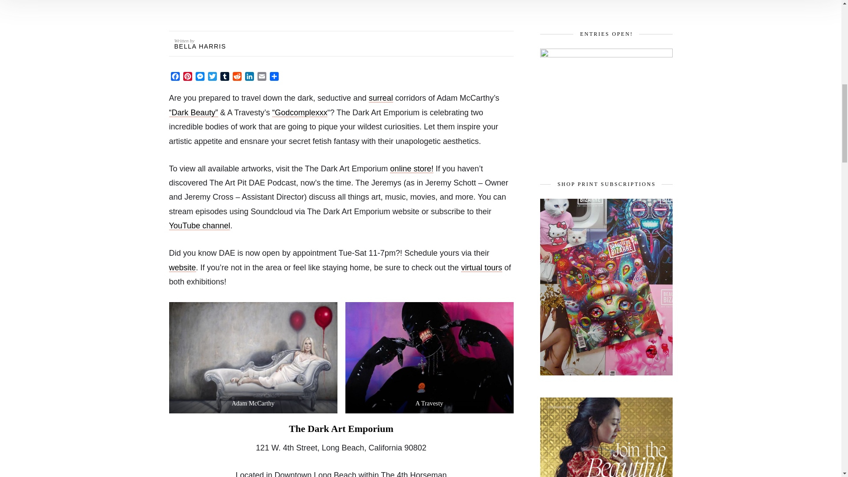 This screenshot has width=848, height=477. Describe the element at coordinates (261, 77) in the screenshot. I see `Email` at that location.